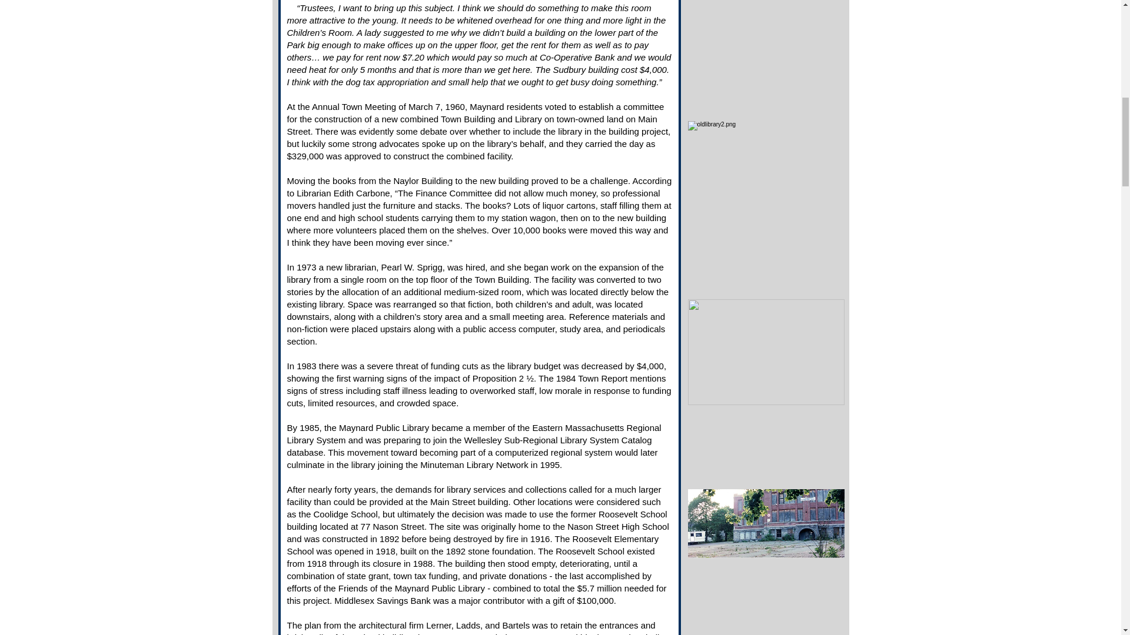  I want to click on Screenshot 2023-11-07 3.41.19 PM.png, so click(765, 352).